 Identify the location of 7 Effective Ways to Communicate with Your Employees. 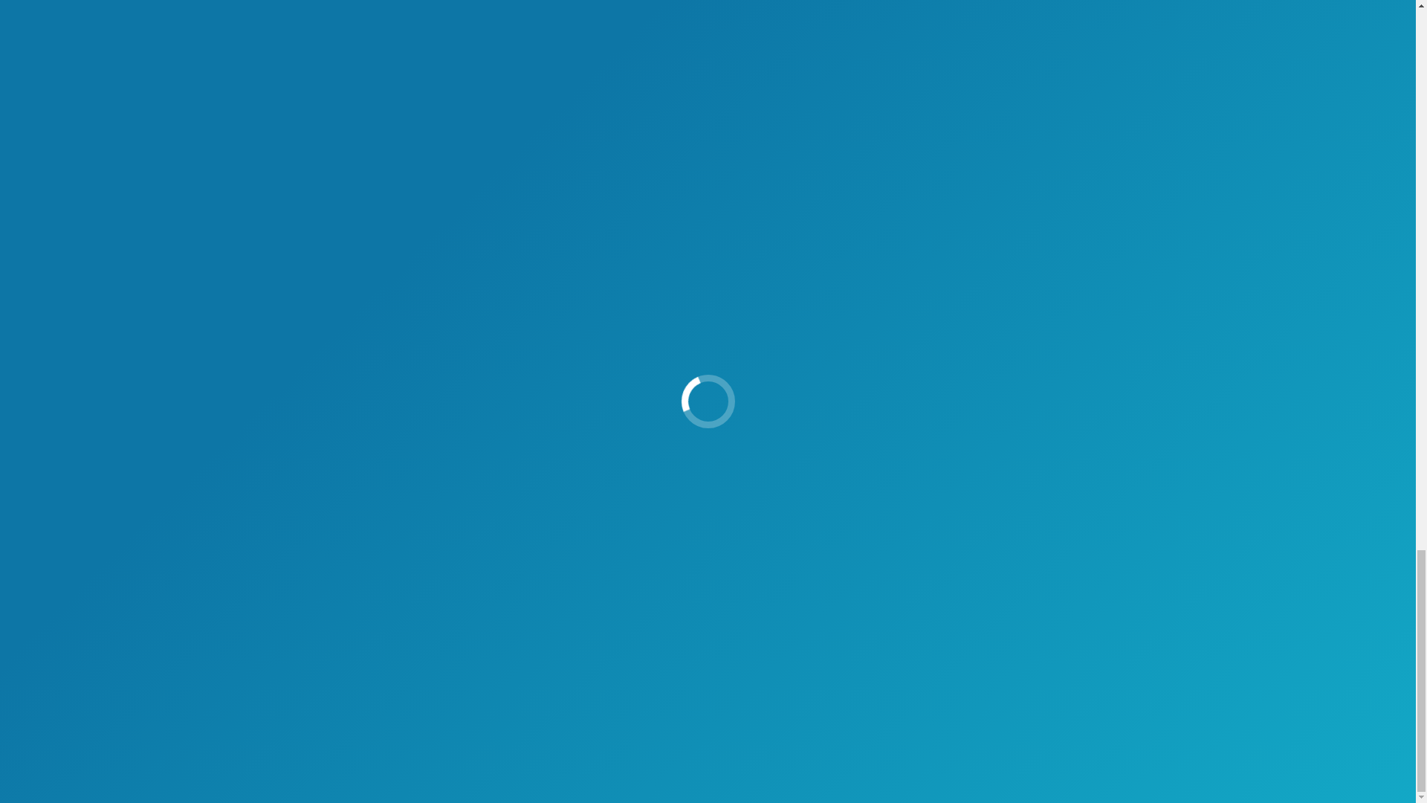
(1058, 340).